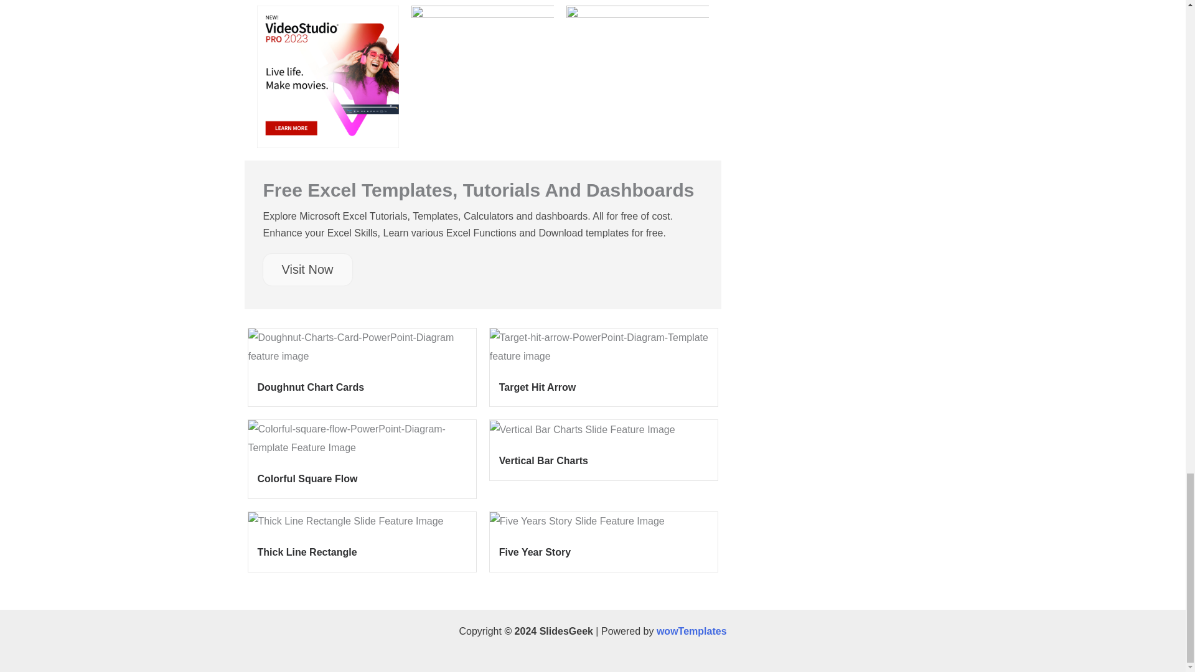 The image size is (1195, 672). What do you see at coordinates (535, 553) in the screenshot?
I see `Five Year Story` at bounding box center [535, 553].